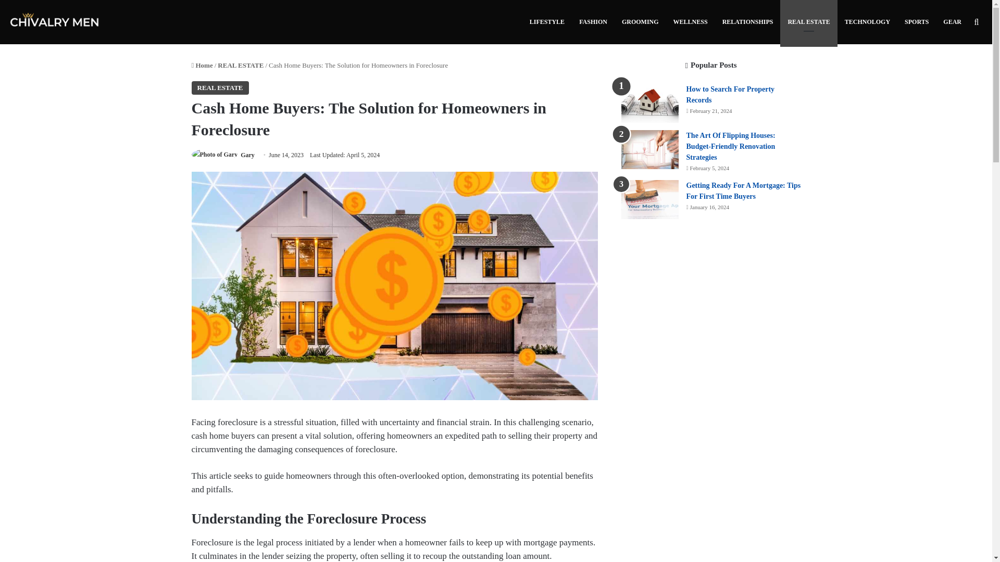 This screenshot has height=562, width=1000. What do you see at coordinates (730, 95) in the screenshot?
I see `How to Search For Property Records` at bounding box center [730, 95].